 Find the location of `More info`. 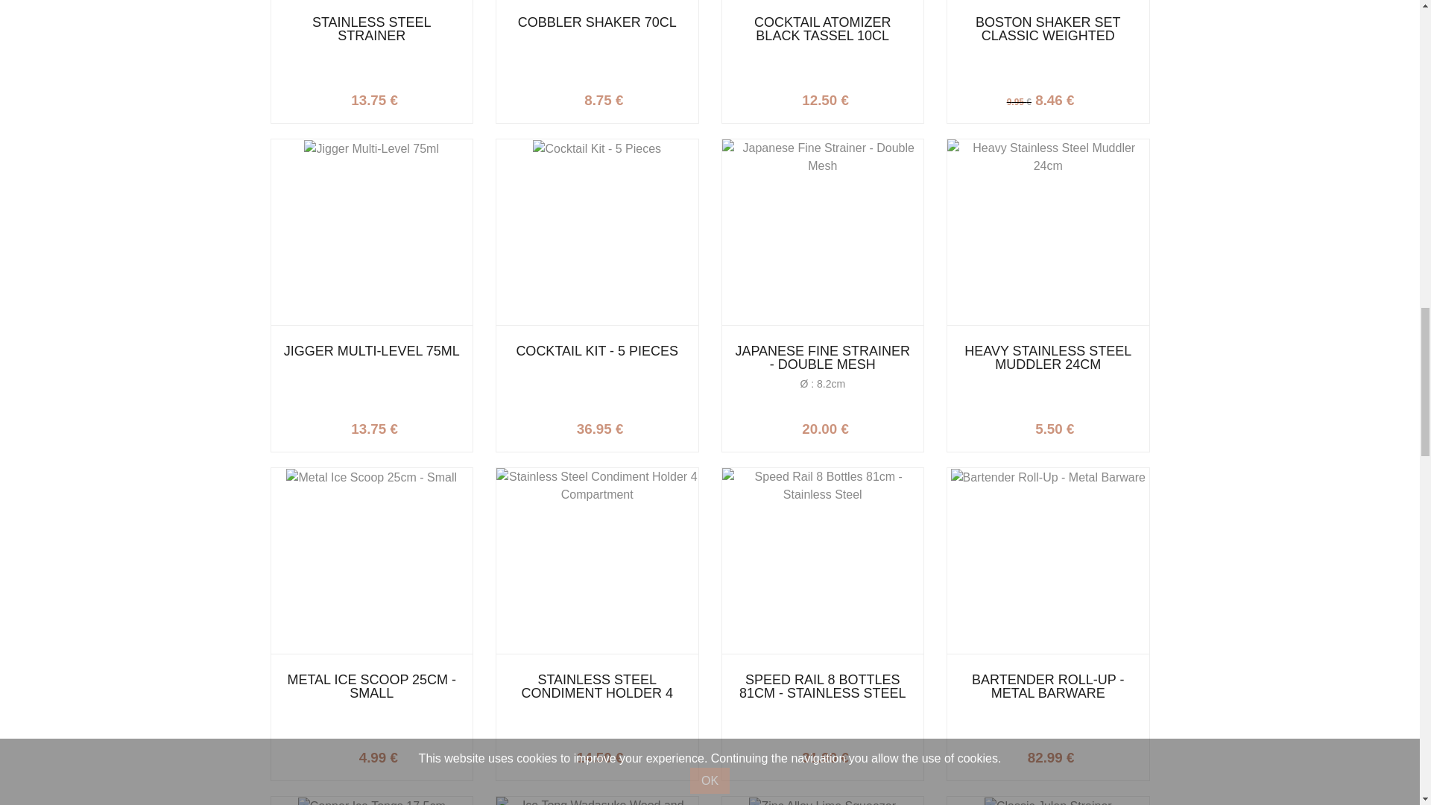

More info is located at coordinates (868, 97).